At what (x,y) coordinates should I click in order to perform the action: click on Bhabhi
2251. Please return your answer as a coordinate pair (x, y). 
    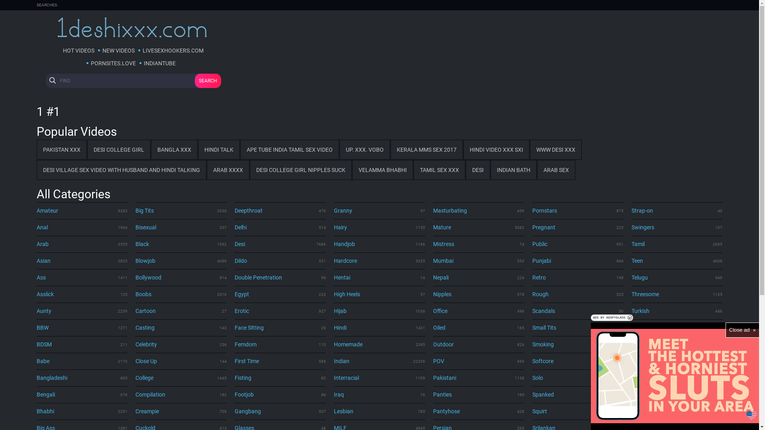
    Looking at the image, I should click on (82, 411).